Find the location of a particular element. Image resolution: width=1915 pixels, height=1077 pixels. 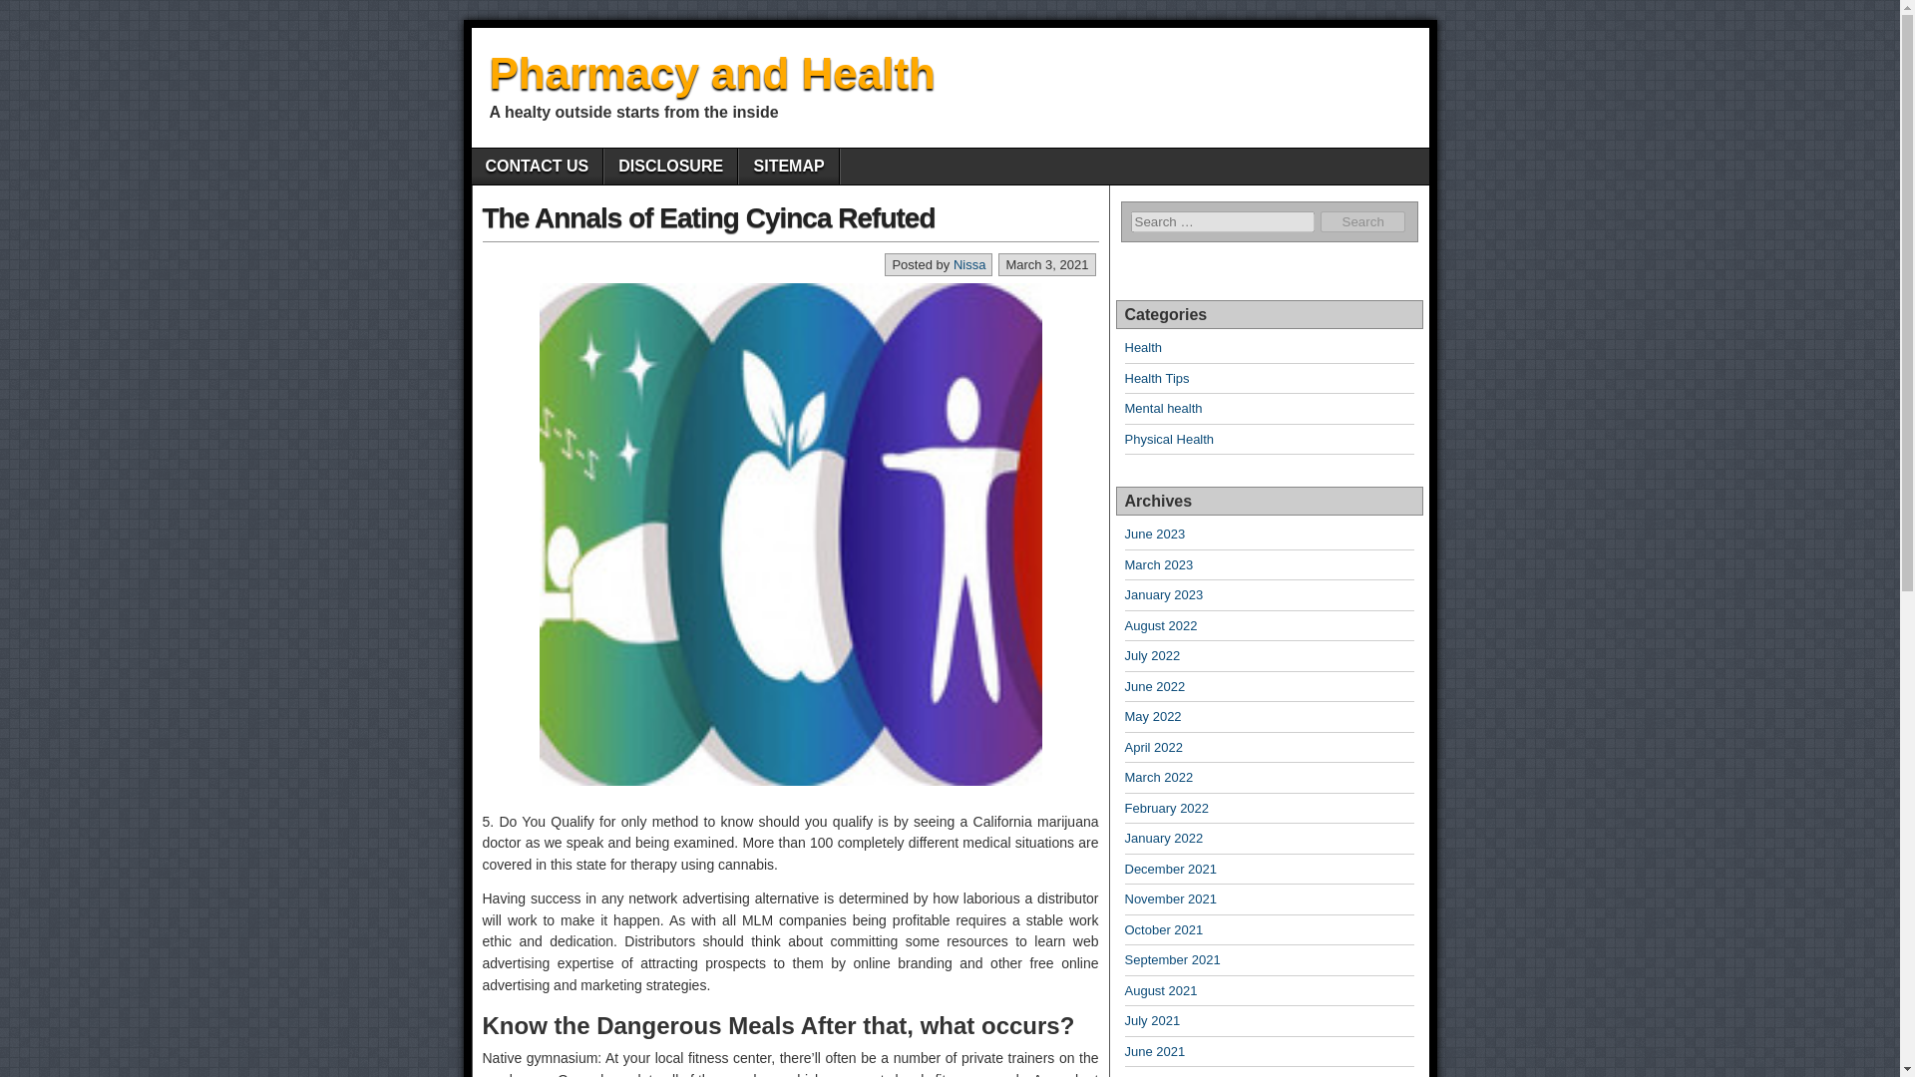

July 2021 is located at coordinates (1153, 1021).